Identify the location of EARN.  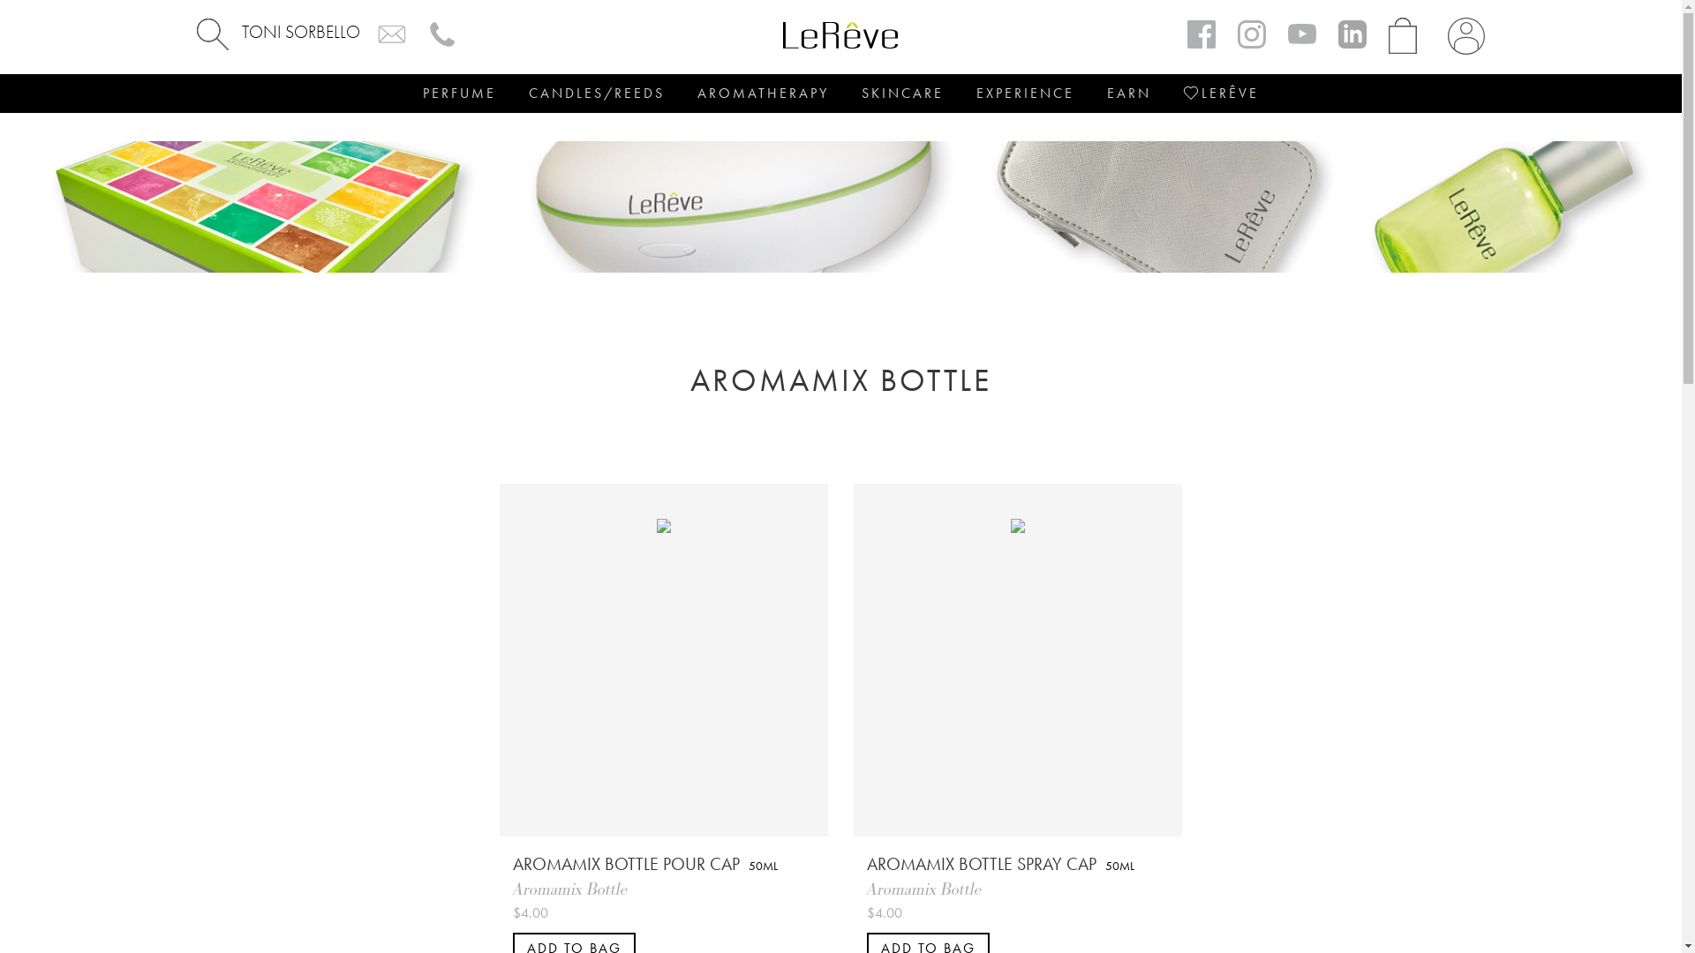
(1129, 94).